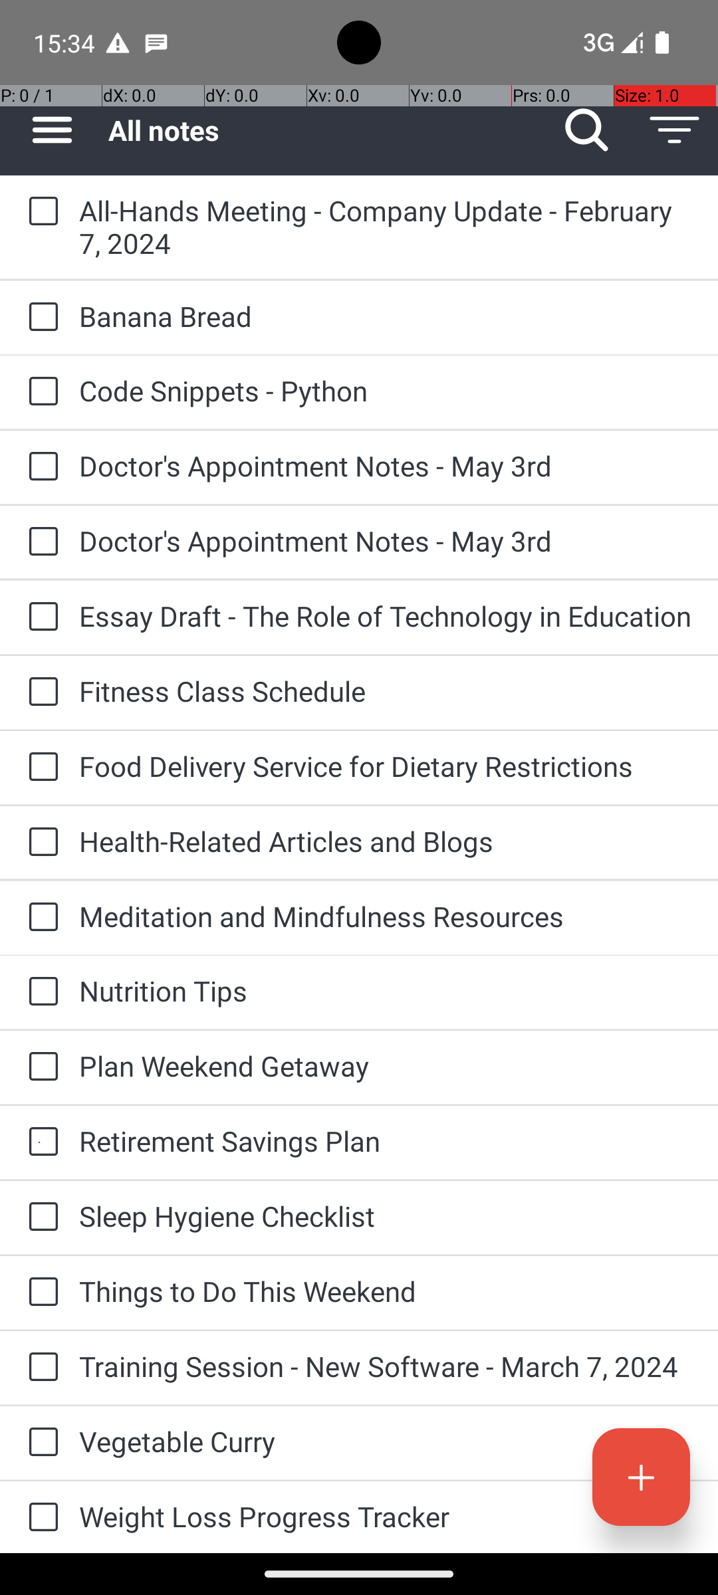  I want to click on Weight Loss Progress Tracker, so click(386, 1517).